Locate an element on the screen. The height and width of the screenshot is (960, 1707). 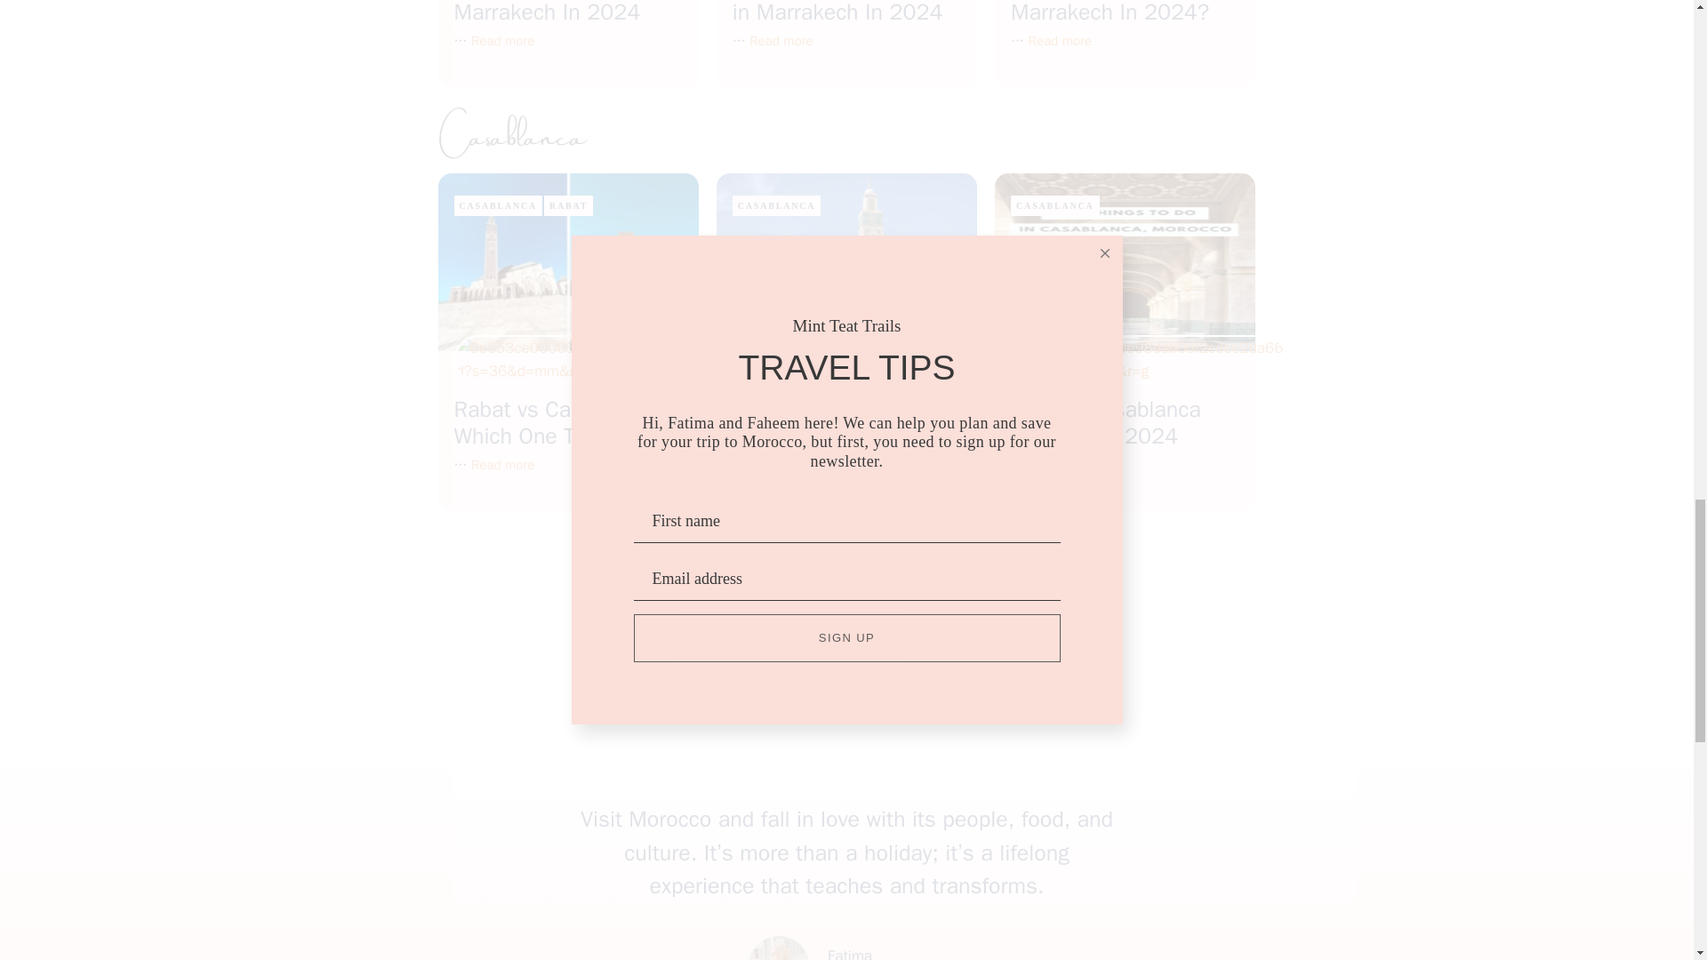
Where to stay in Marrakech In 2024? is located at coordinates (1110, 12).